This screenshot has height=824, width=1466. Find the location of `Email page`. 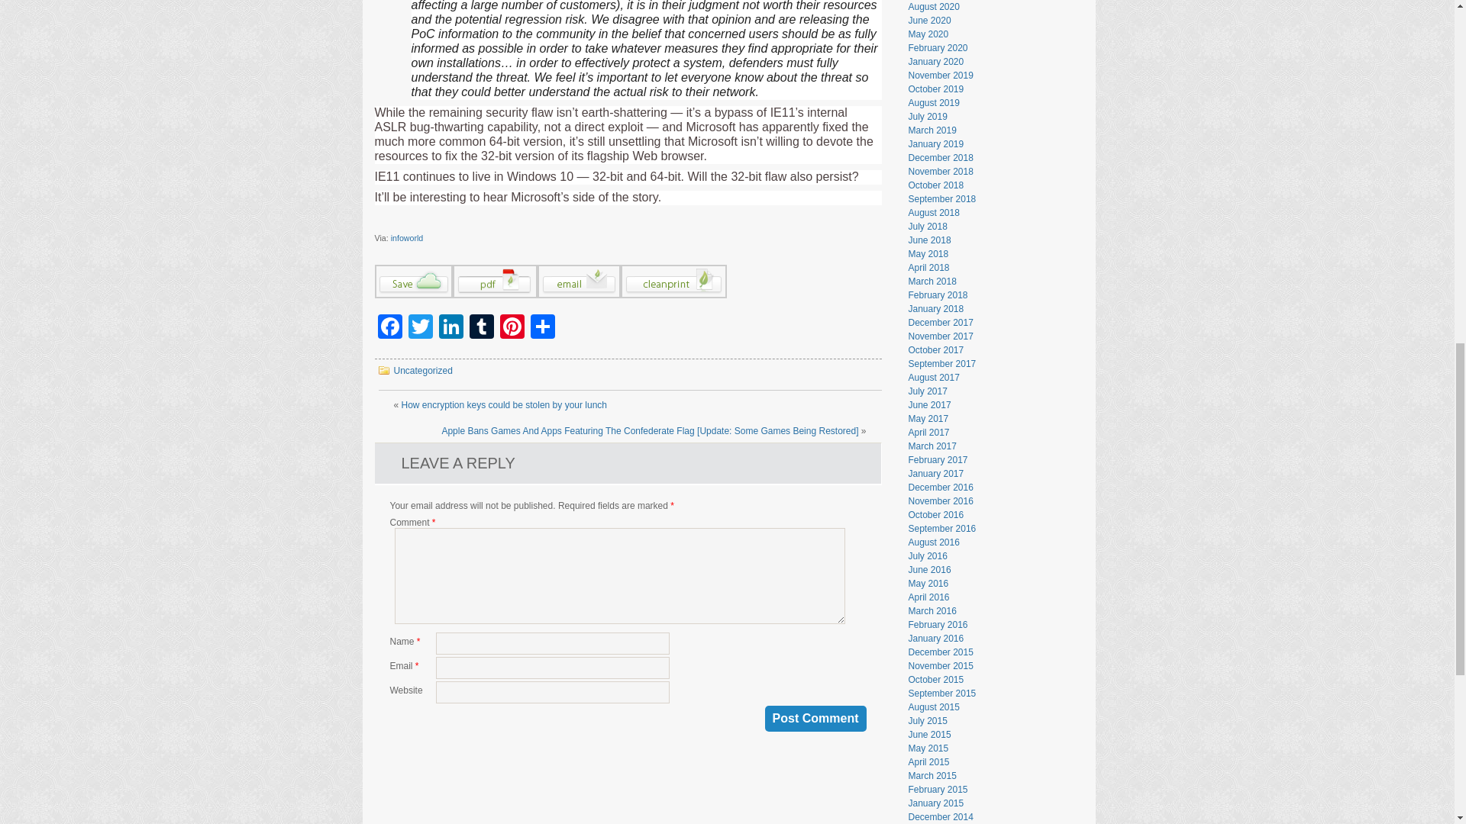

Email page is located at coordinates (579, 295).